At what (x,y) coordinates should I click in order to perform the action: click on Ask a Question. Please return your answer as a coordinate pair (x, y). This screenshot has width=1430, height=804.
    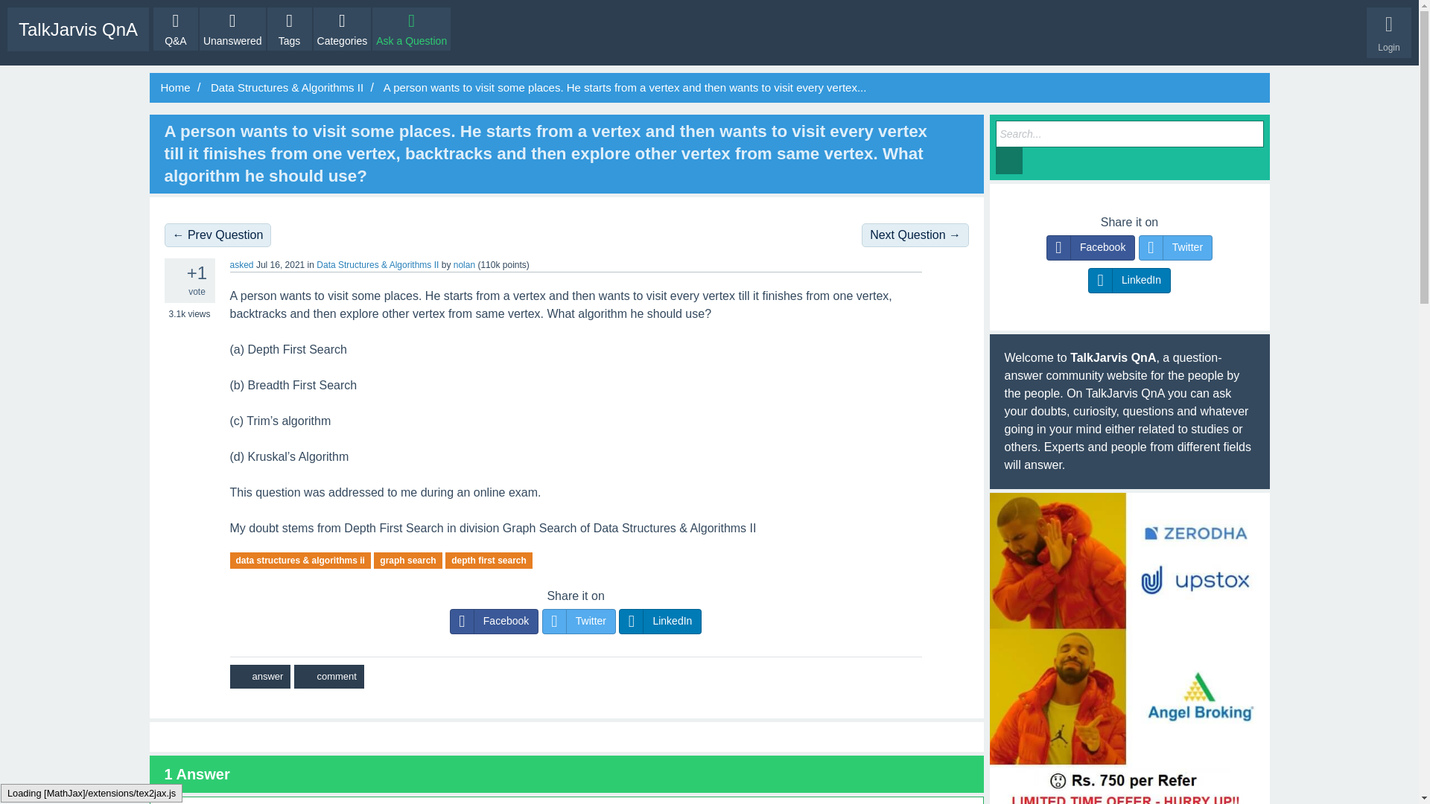
    Looking at the image, I should click on (411, 28).